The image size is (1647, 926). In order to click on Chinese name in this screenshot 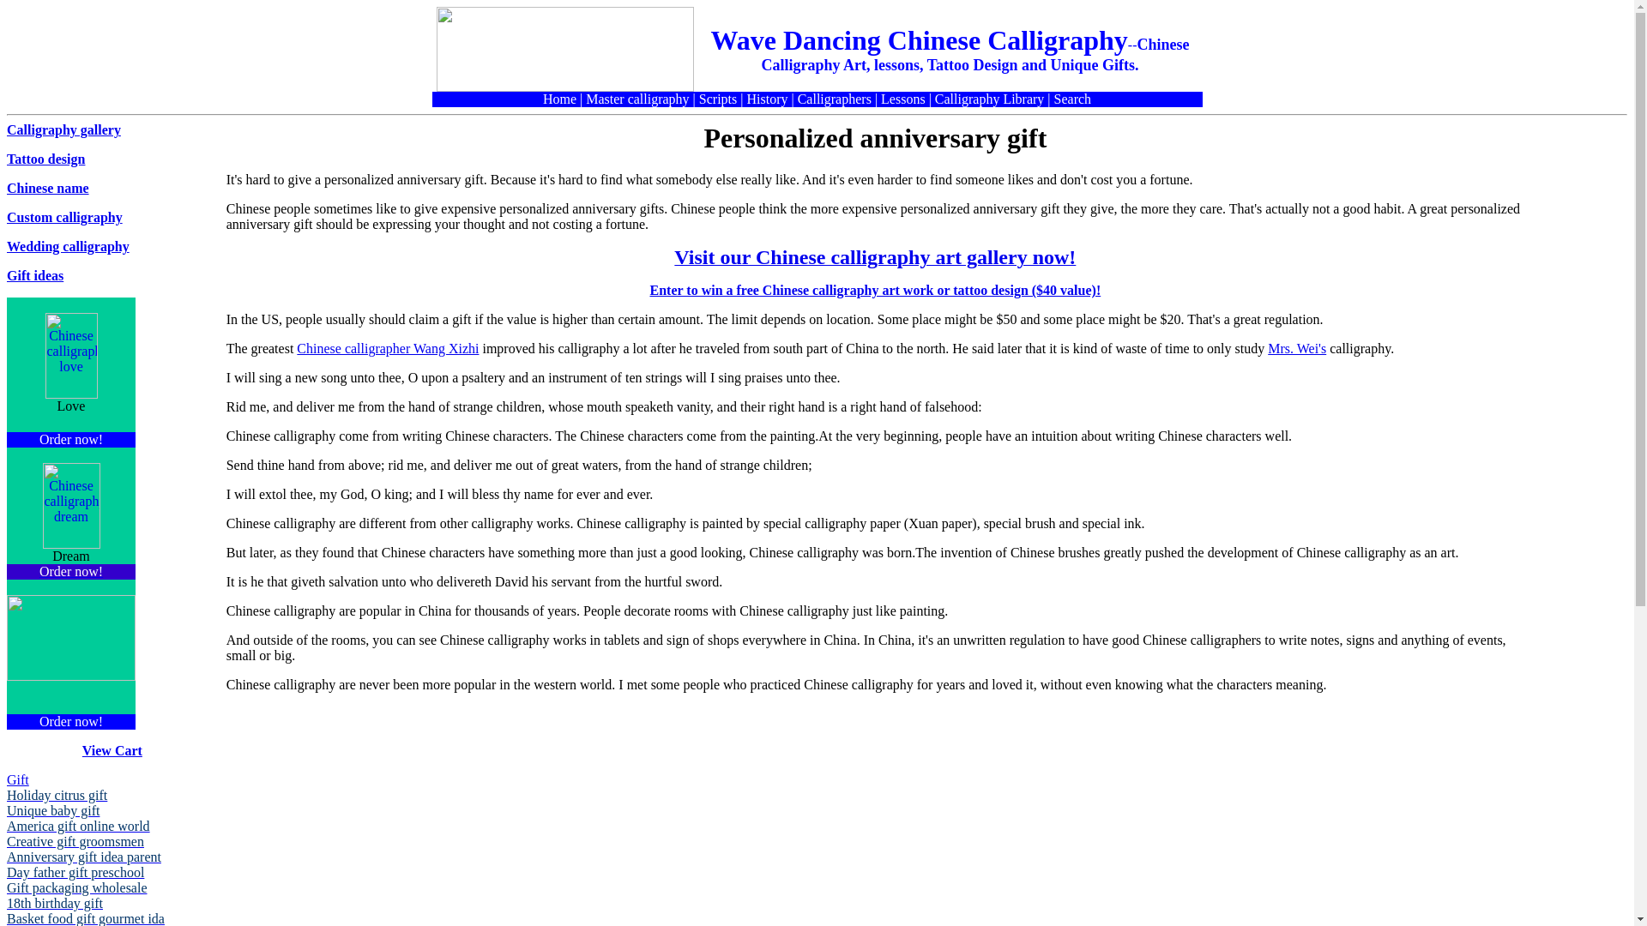, I will do `click(47, 187)`.